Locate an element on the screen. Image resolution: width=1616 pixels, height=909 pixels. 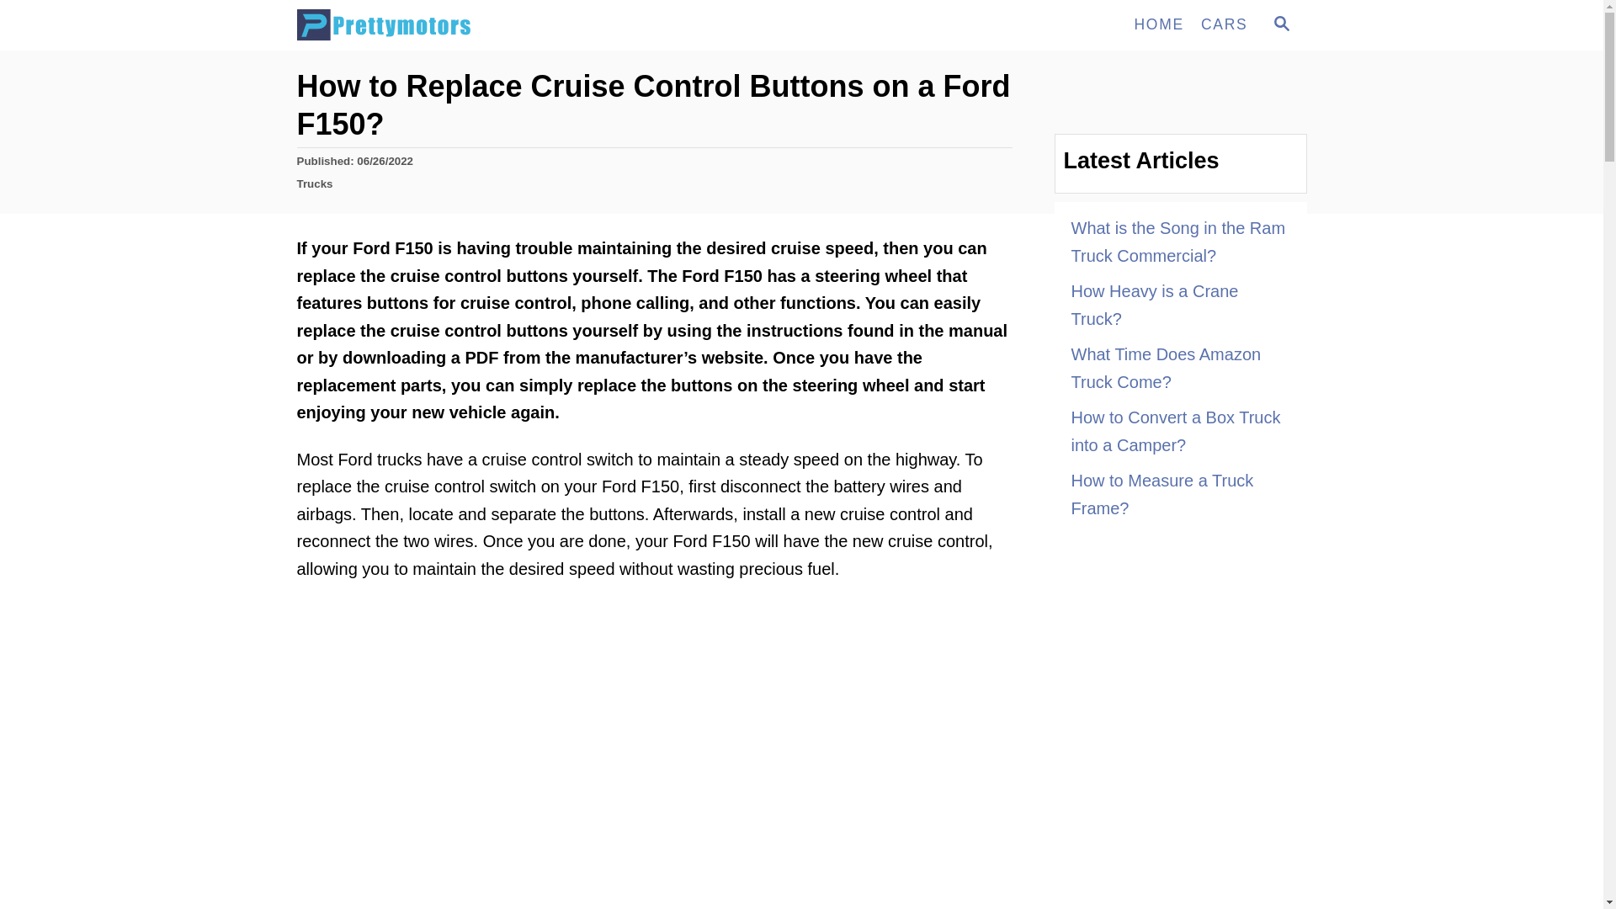
Prettymotors is located at coordinates (314, 183).